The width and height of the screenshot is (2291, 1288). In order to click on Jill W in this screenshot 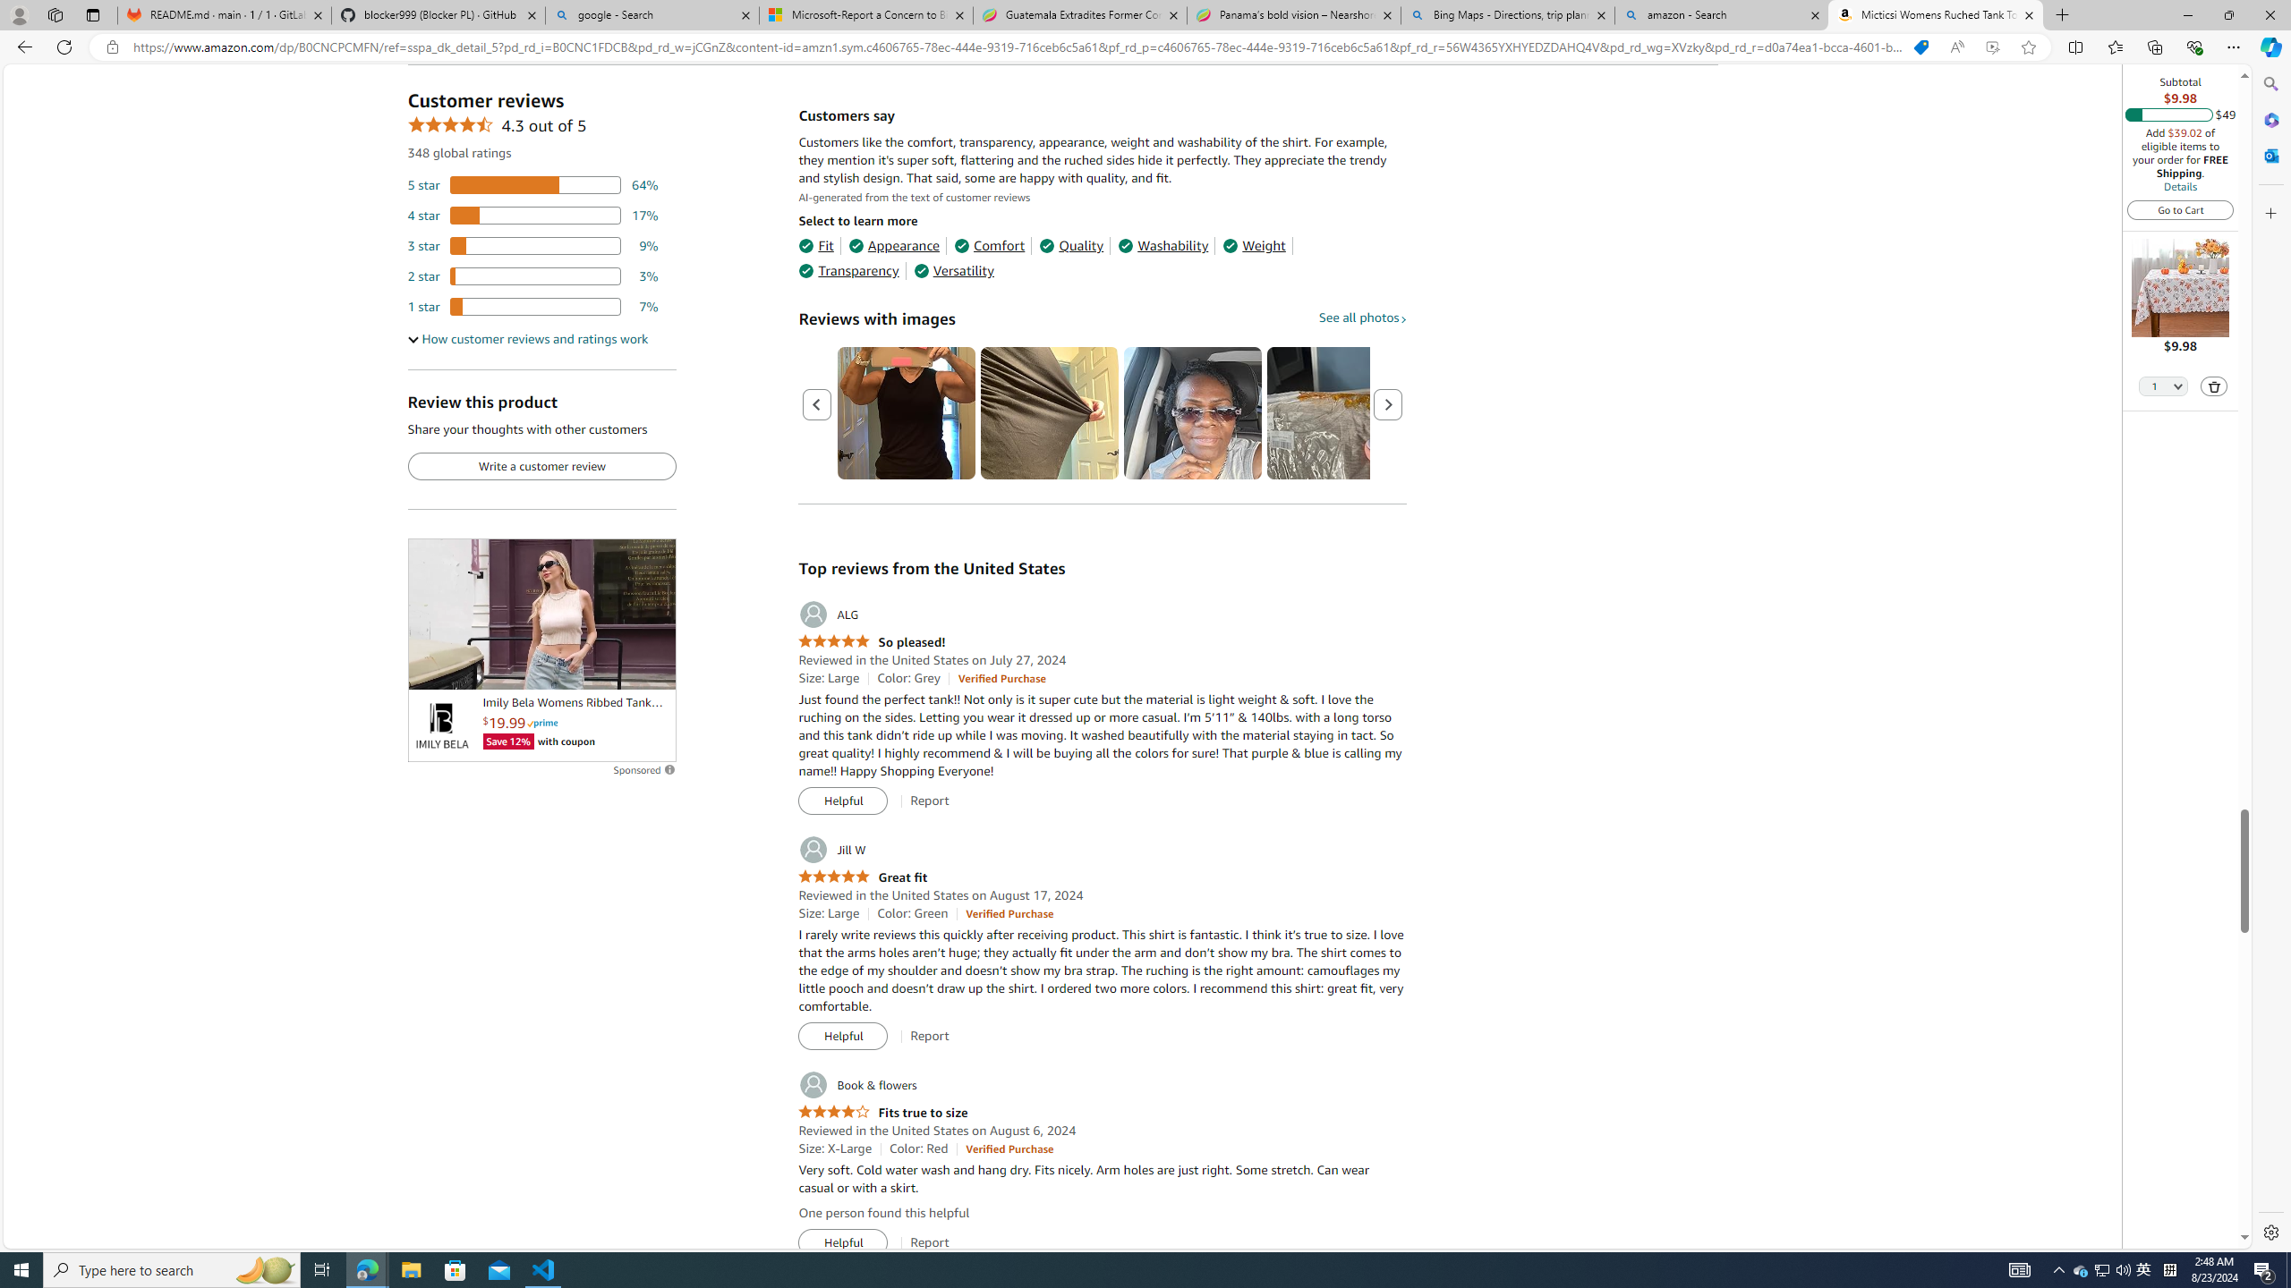, I will do `click(830, 850)`.